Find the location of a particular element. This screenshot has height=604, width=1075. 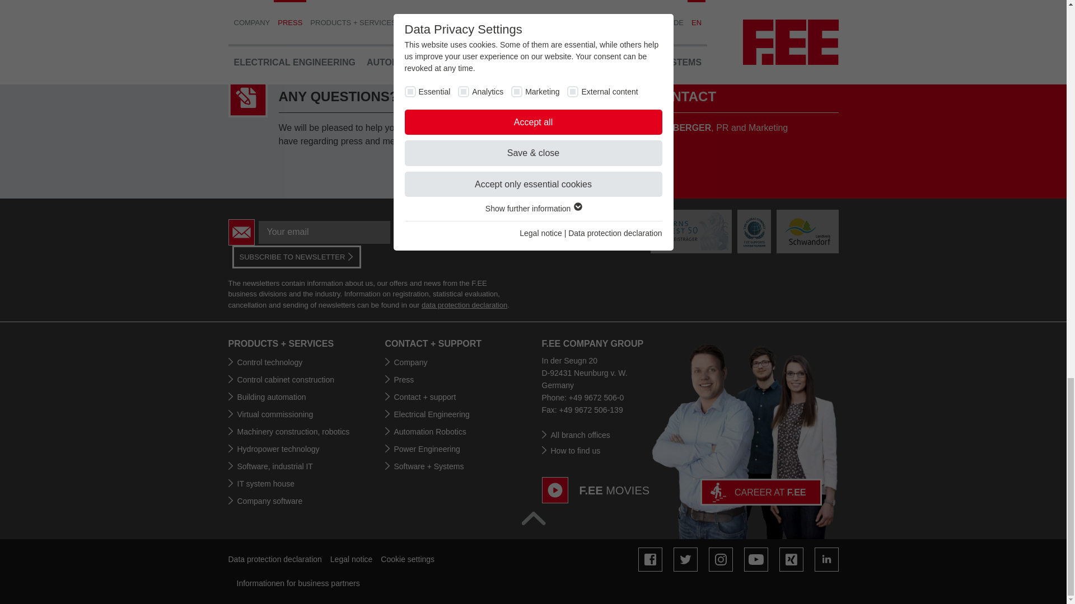

Linkedin is located at coordinates (826, 559).